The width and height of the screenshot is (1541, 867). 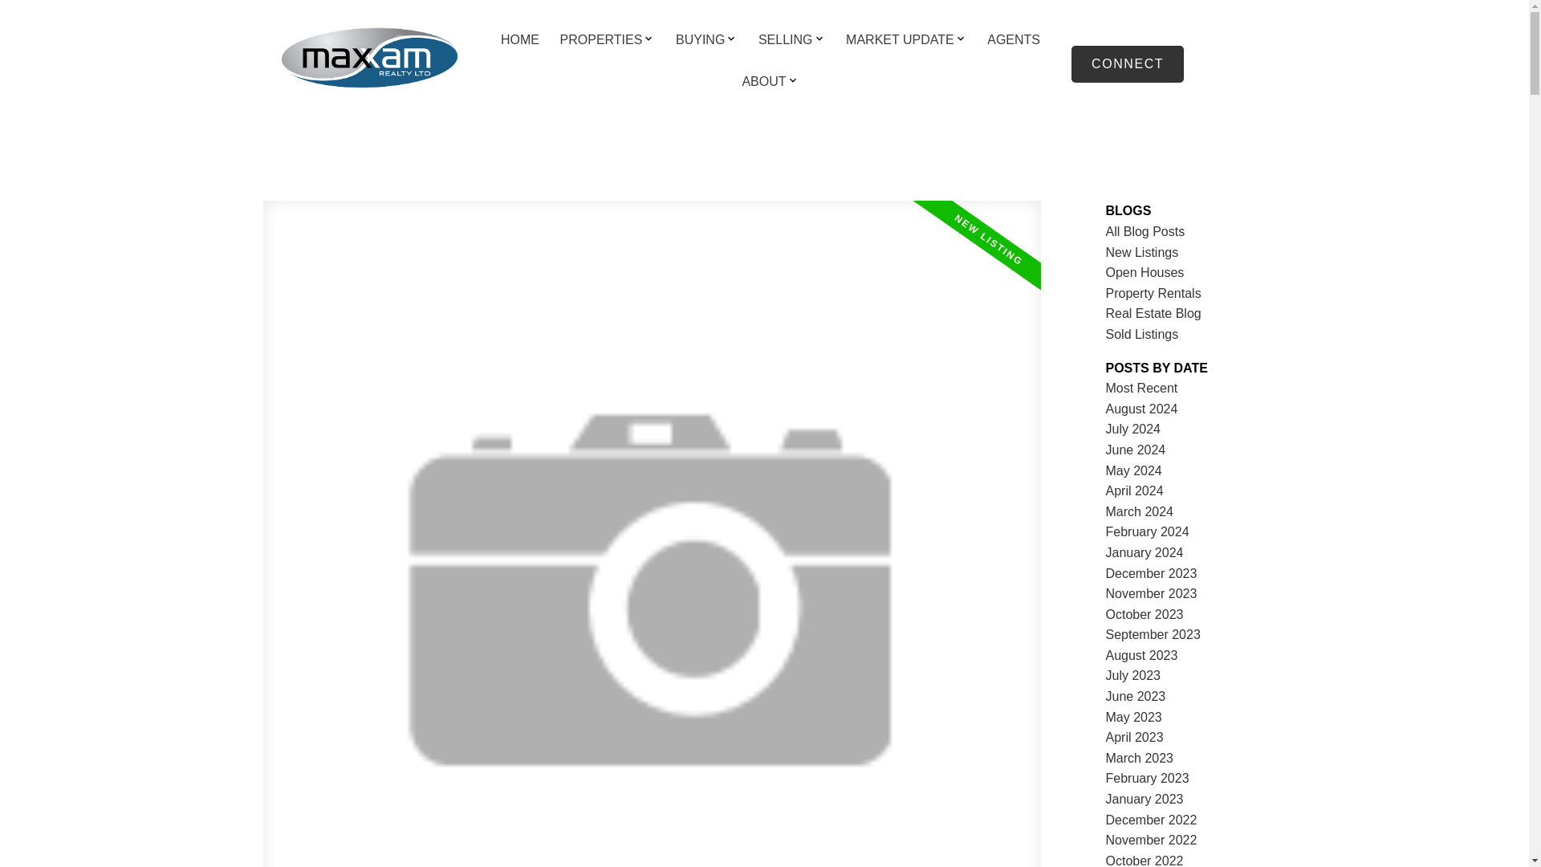 I want to click on CONNECT, so click(x=1127, y=64).